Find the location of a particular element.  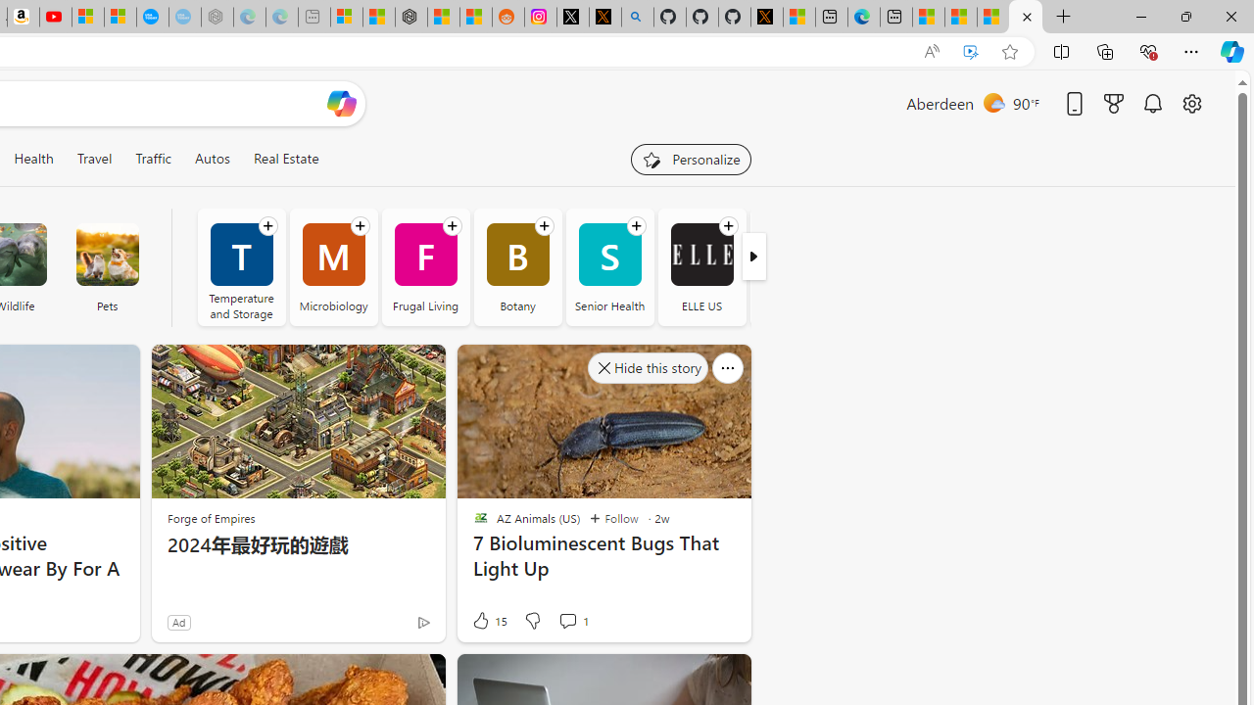

Personalize your feed" is located at coordinates (690, 159).